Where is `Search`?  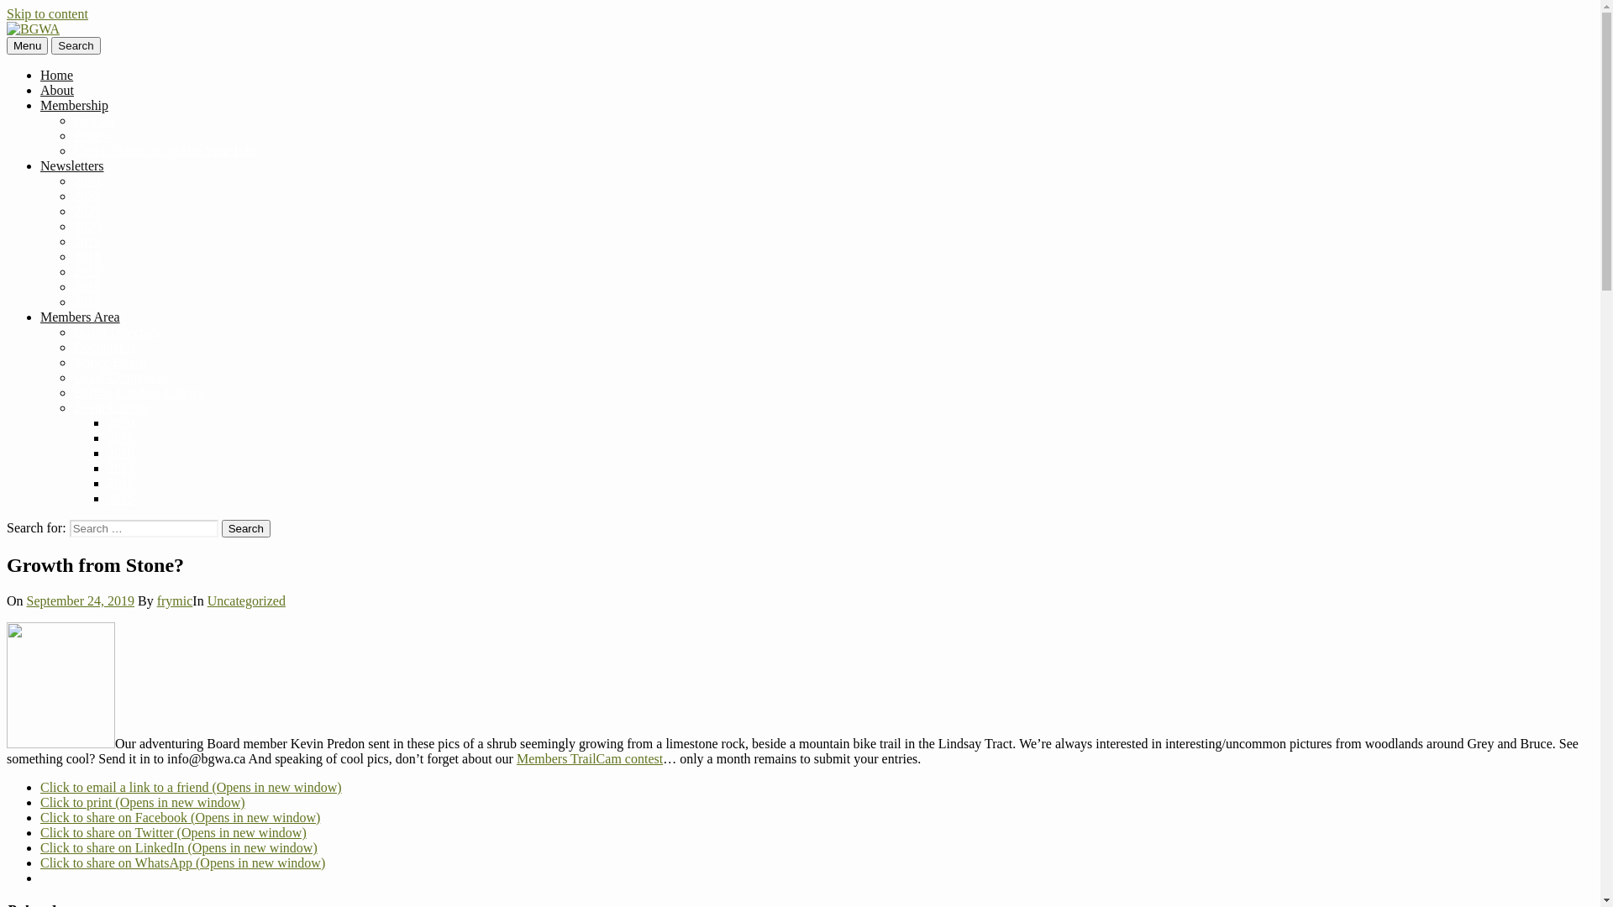 Search is located at coordinates (76, 45).